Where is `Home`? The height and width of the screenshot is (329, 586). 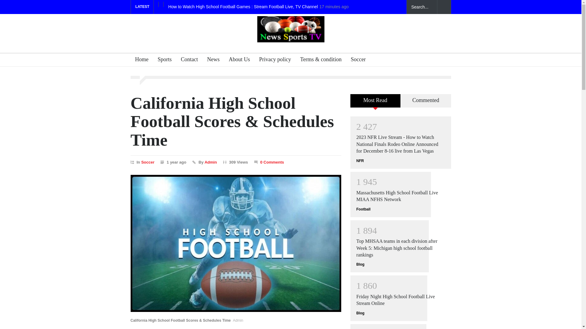 Home is located at coordinates (140, 60).